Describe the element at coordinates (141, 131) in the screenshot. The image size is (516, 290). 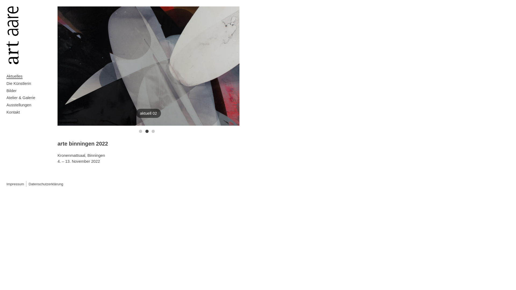
I see `1` at that location.